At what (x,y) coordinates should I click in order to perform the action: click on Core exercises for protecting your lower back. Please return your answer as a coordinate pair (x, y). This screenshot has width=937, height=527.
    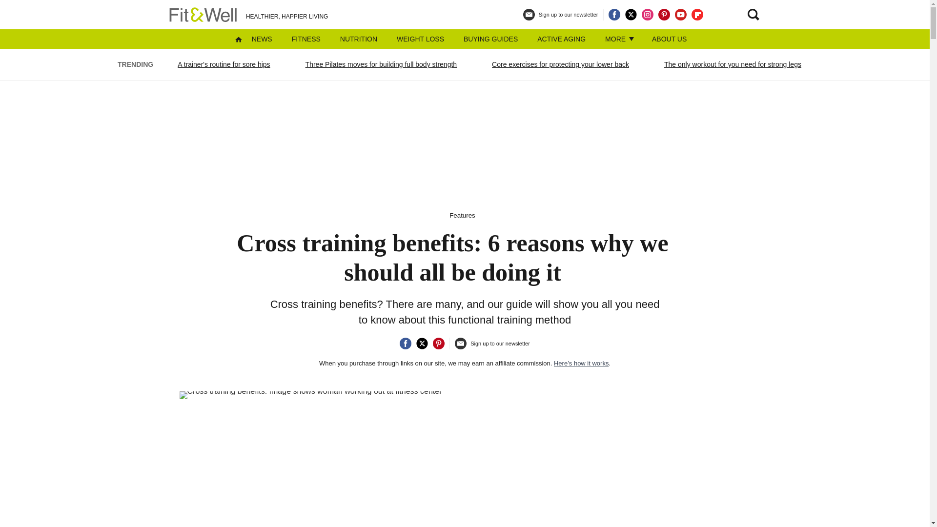
    Looking at the image, I should click on (560, 64).